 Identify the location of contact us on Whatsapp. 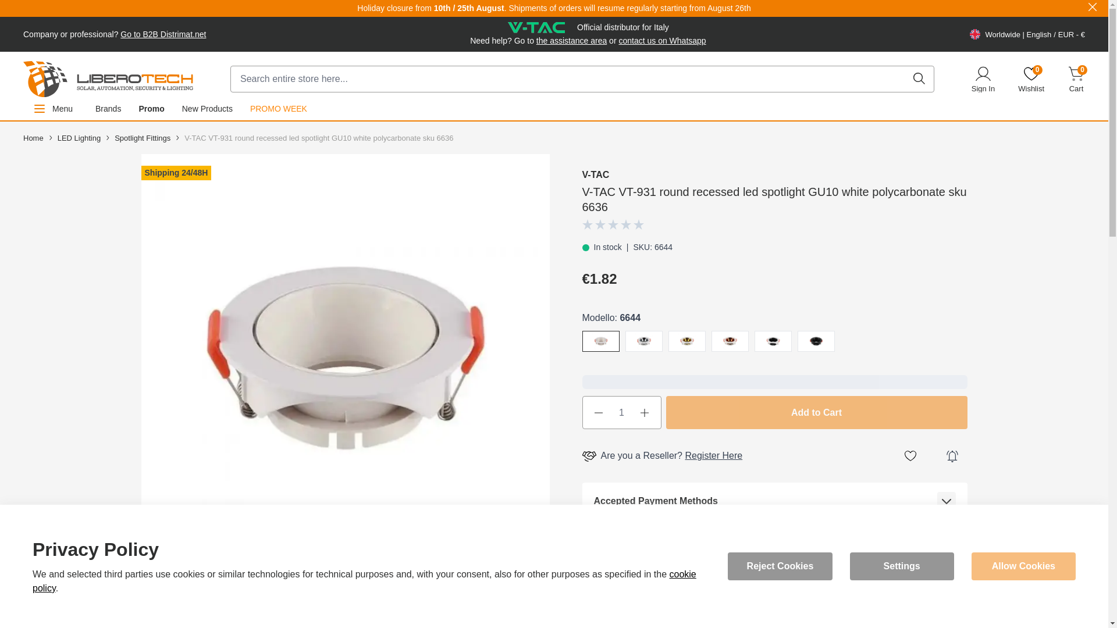
(662, 40).